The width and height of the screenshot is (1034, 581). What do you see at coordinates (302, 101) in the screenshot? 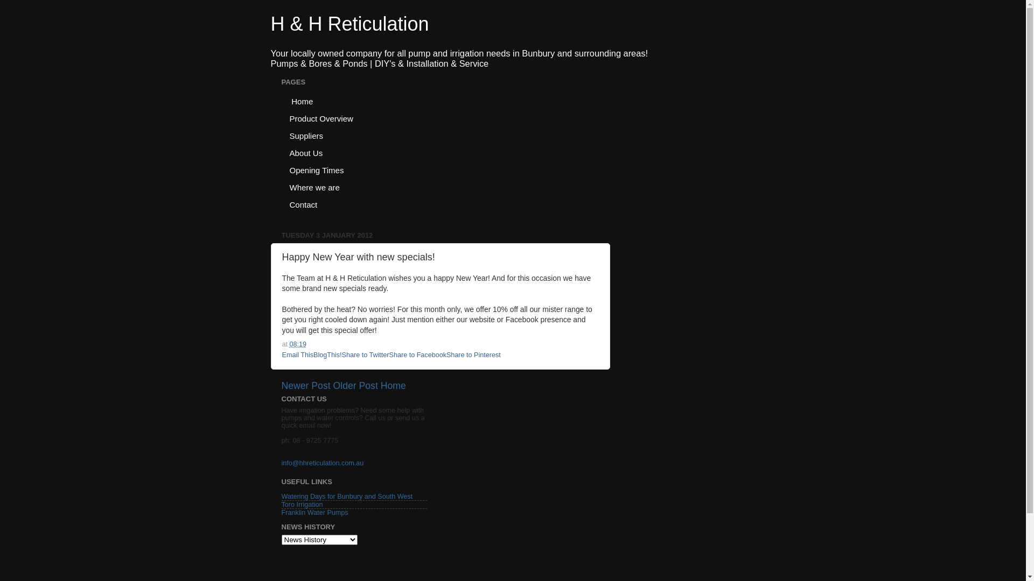
I see `Home` at bounding box center [302, 101].